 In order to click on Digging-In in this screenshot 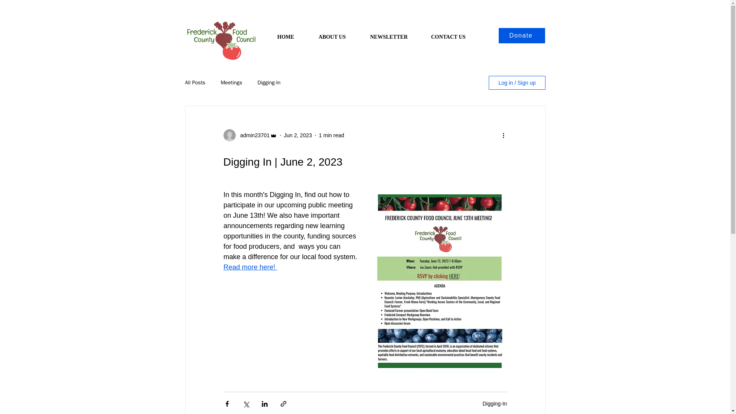, I will do `click(269, 83)`.